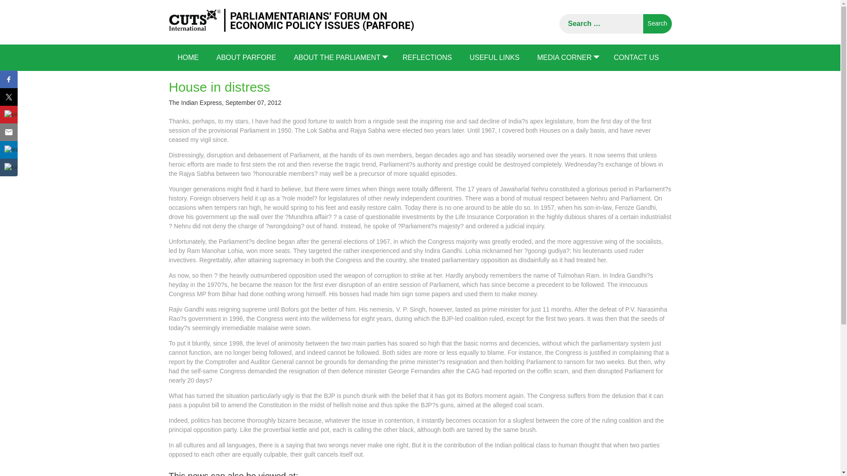 This screenshot has height=476, width=847. What do you see at coordinates (291, 20) in the screenshot?
I see `logo` at bounding box center [291, 20].